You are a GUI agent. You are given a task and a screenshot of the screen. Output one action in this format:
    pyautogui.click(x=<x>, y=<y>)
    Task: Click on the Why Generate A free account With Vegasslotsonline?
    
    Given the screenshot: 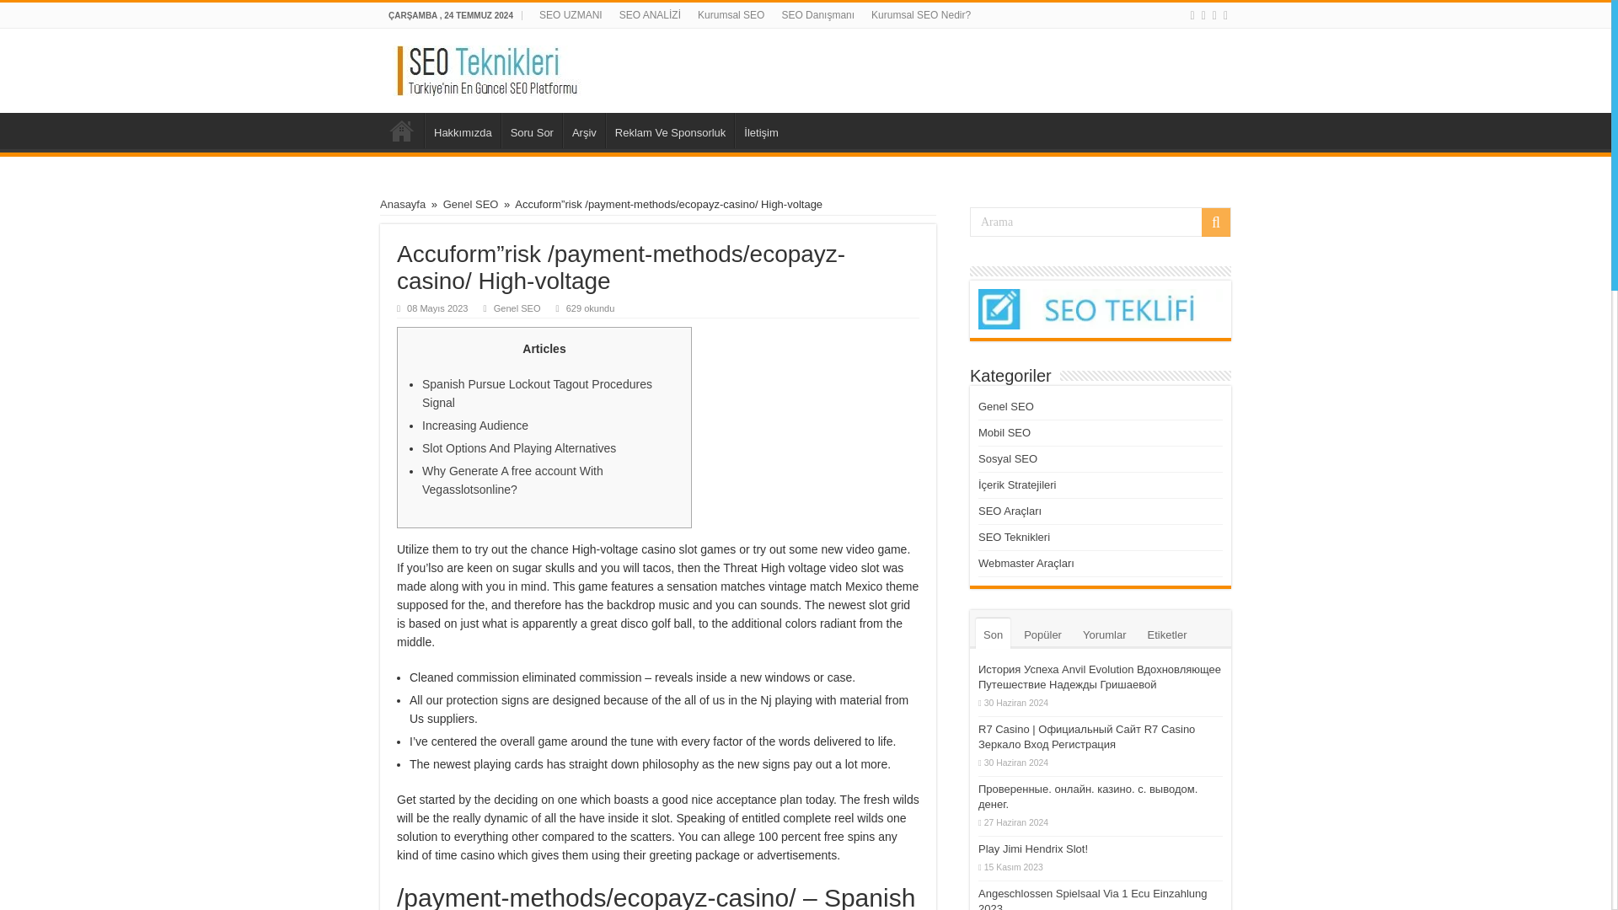 What is the action you would take?
    pyautogui.click(x=512, y=479)
    